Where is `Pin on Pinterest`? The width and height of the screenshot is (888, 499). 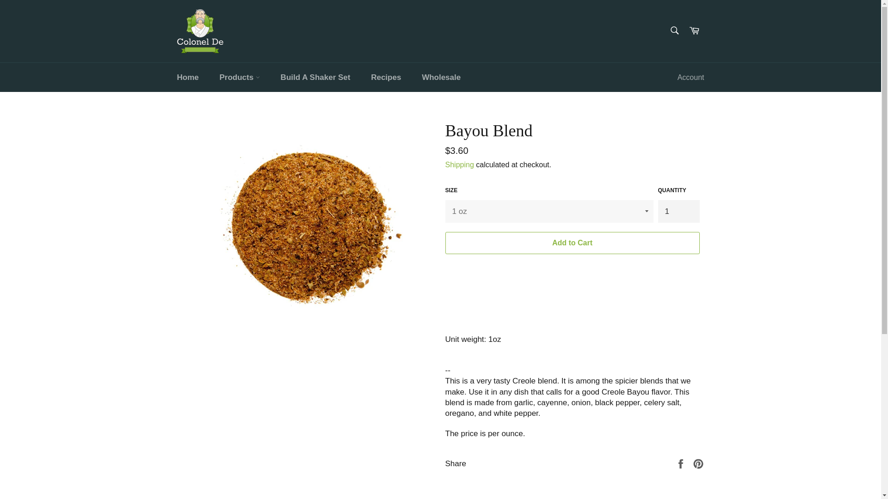
Pin on Pinterest is located at coordinates (698, 463).